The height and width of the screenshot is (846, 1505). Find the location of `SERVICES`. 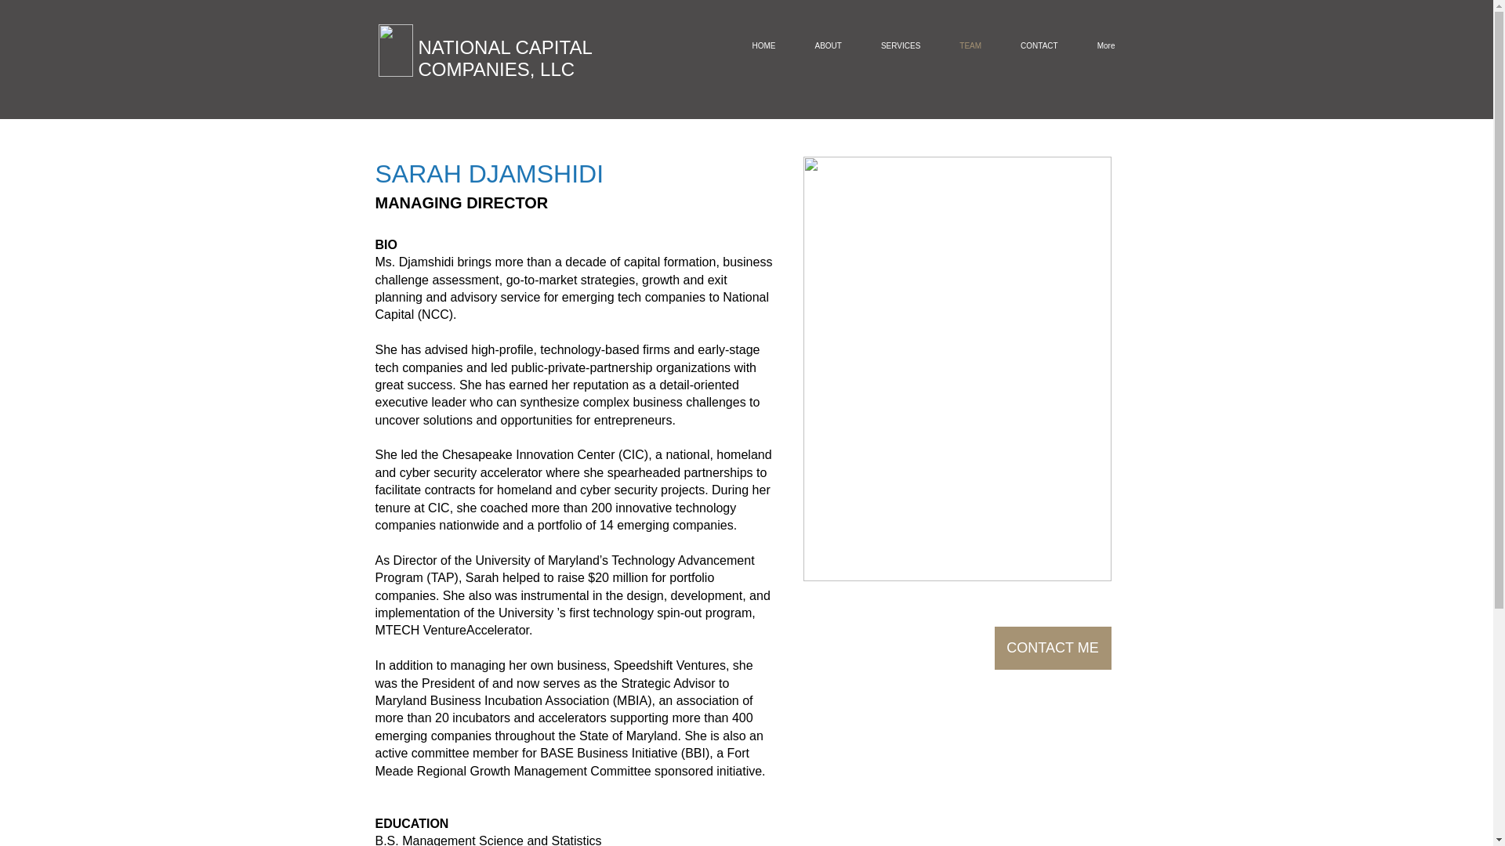

SERVICES is located at coordinates (900, 49).